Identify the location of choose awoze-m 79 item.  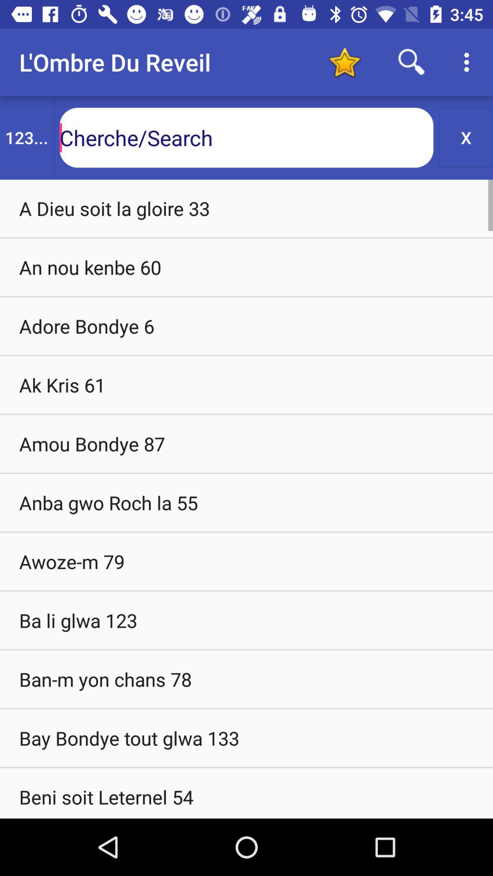
(246, 561).